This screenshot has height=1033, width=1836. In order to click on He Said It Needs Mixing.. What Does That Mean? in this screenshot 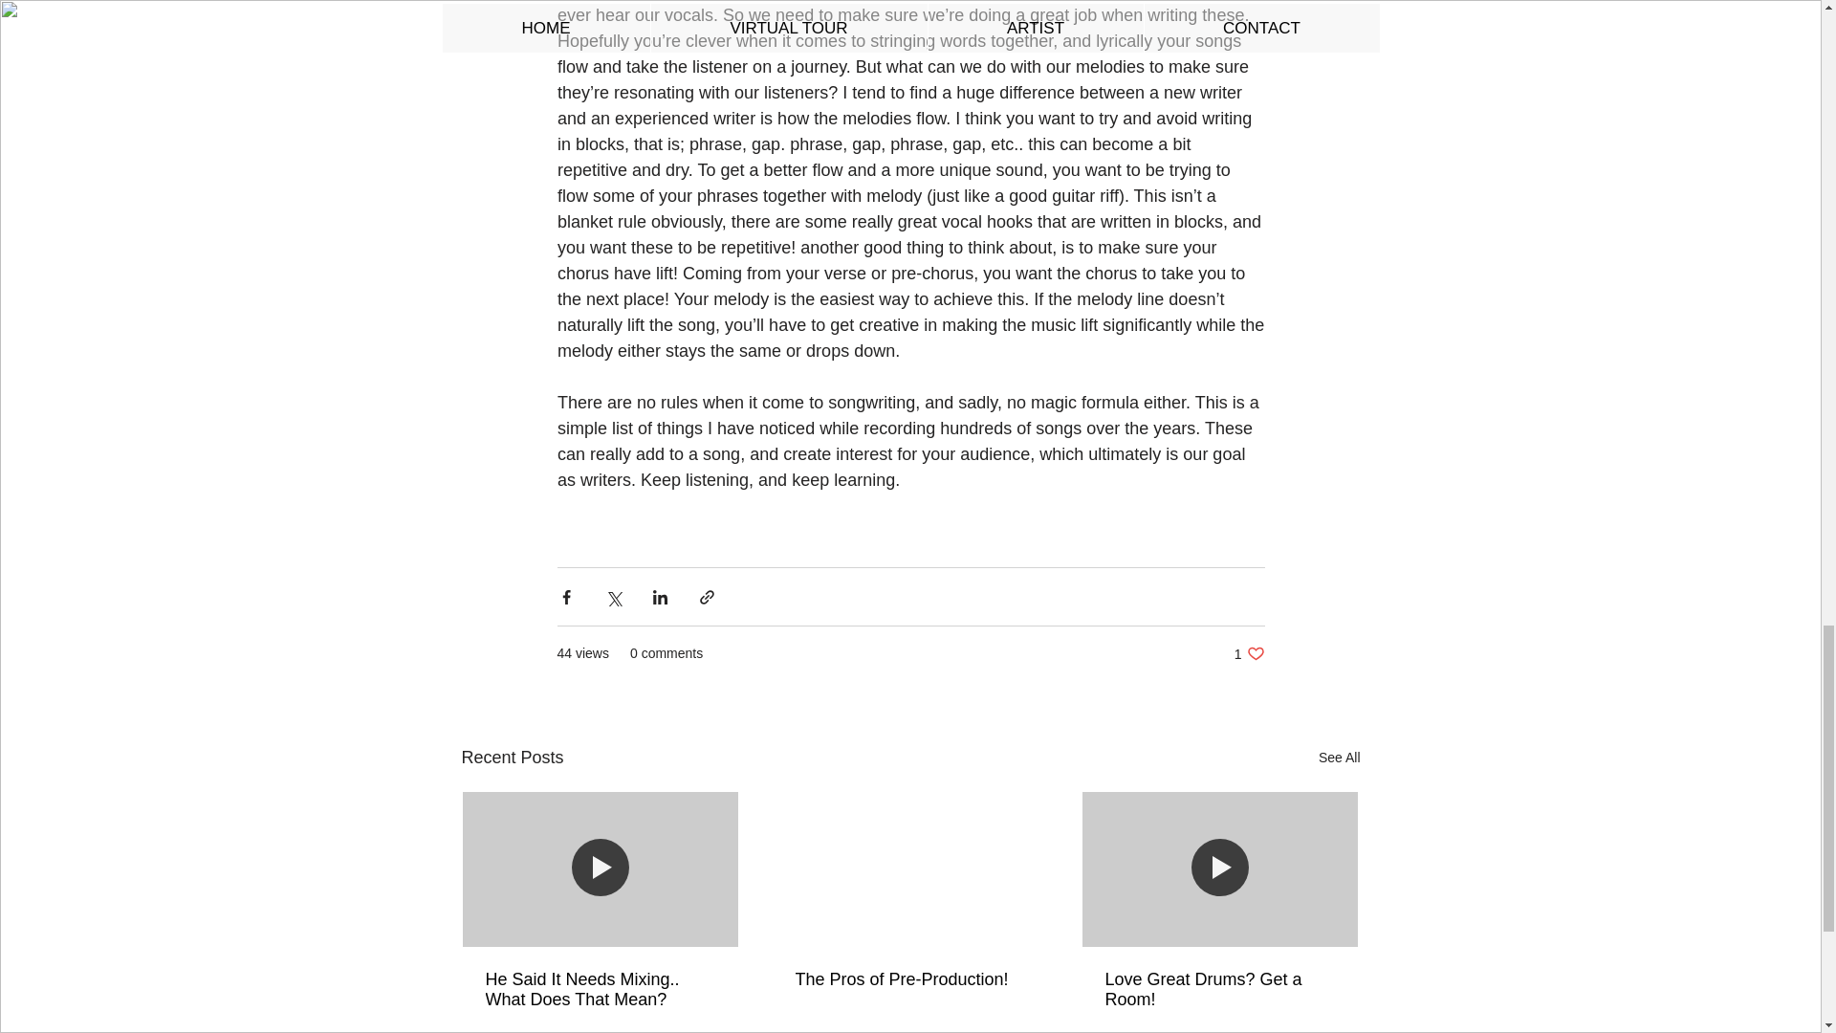, I will do `click(1249, 653)`.